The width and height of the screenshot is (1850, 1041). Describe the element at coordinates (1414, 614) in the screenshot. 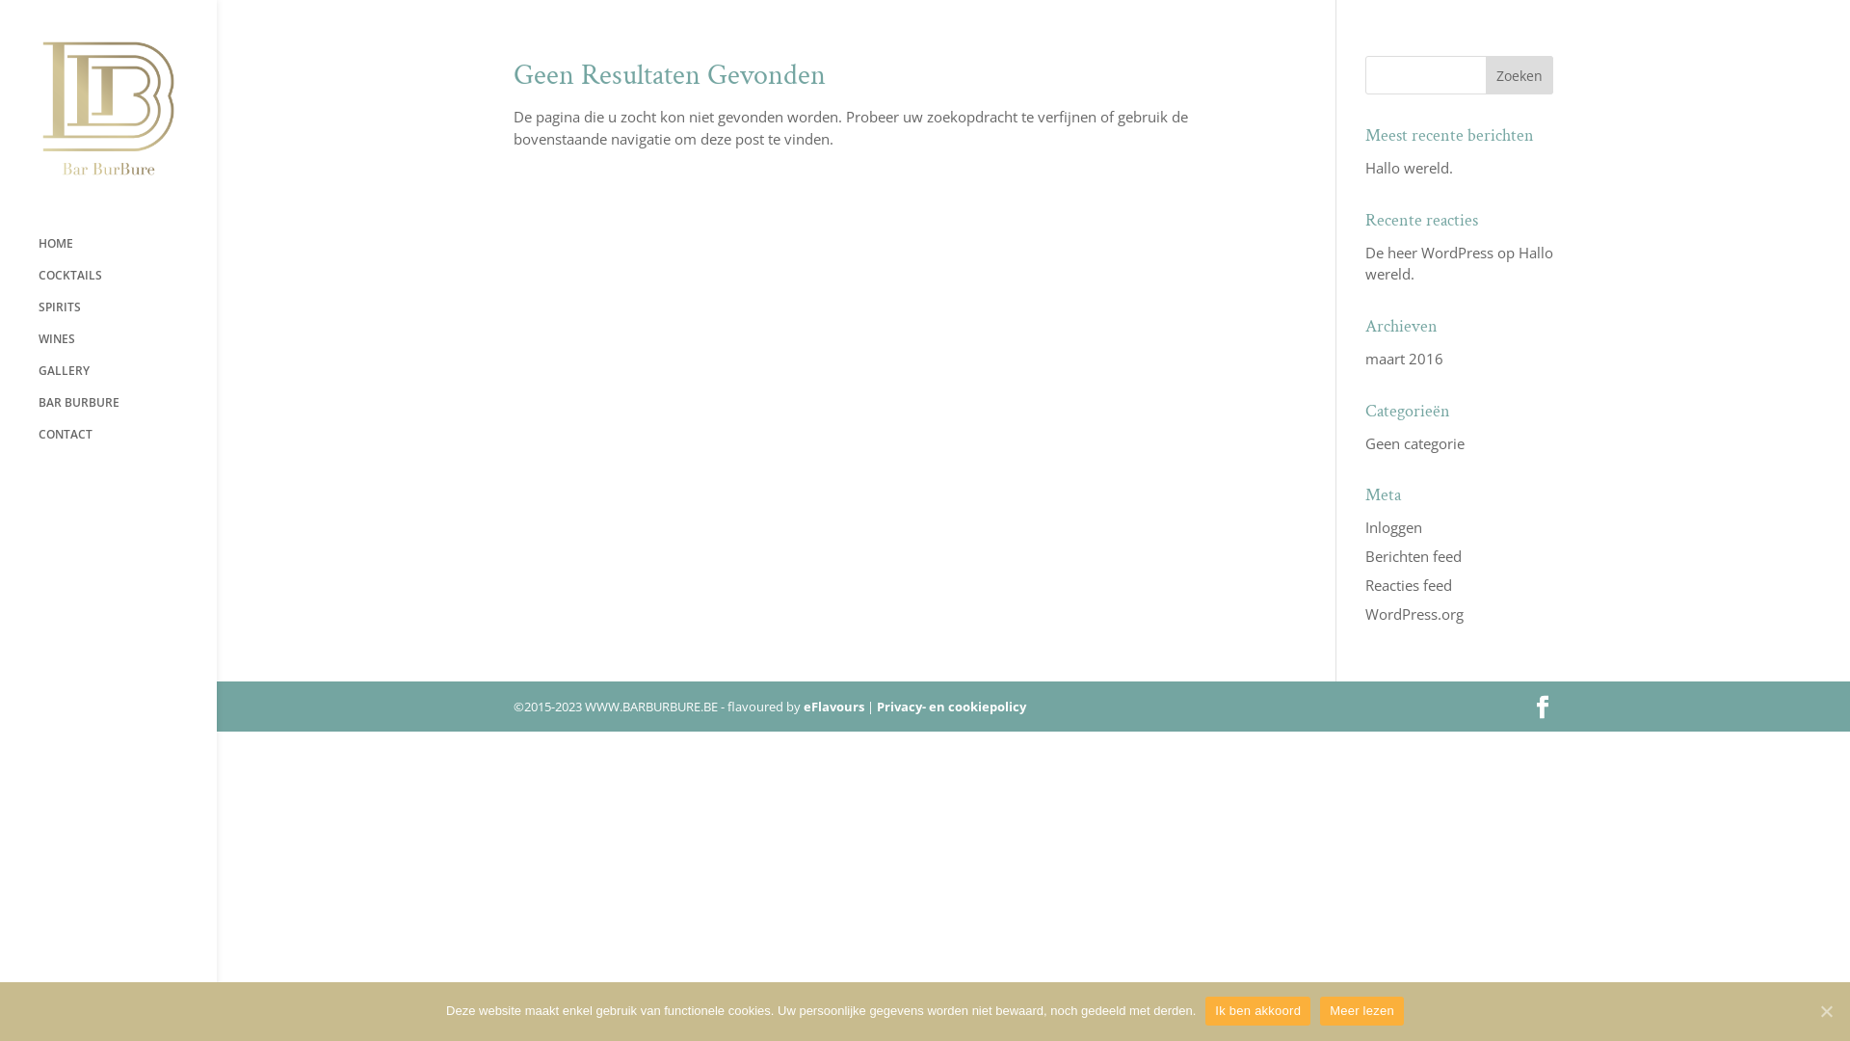

I see `WordPress.org` at that location.